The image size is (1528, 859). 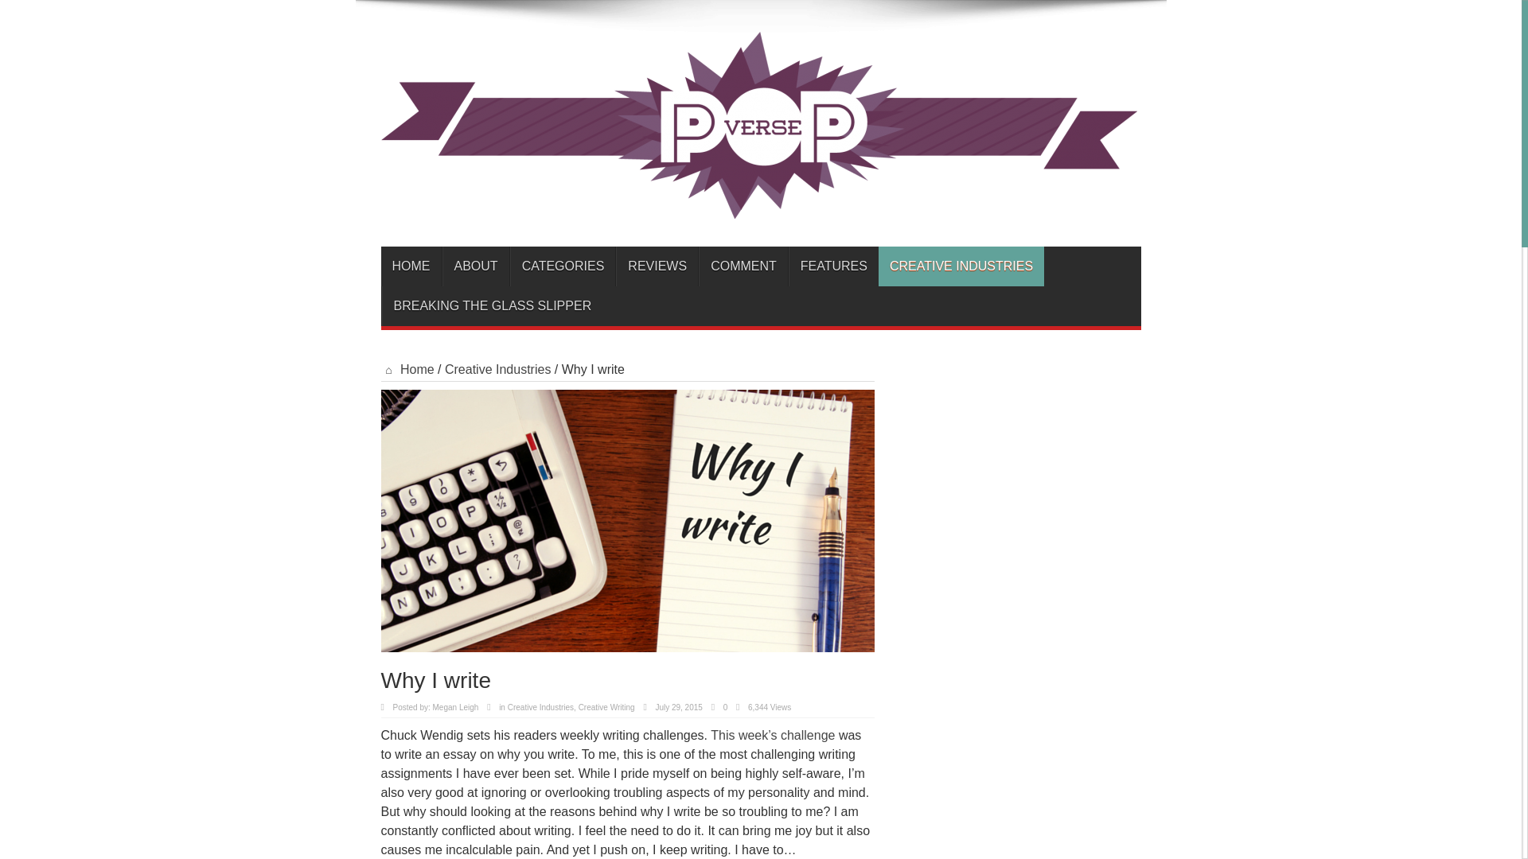 What do you see at coordinates (758, 207) in the screenshot?
I see `Pop Verse` at bounding box center [758, 207].